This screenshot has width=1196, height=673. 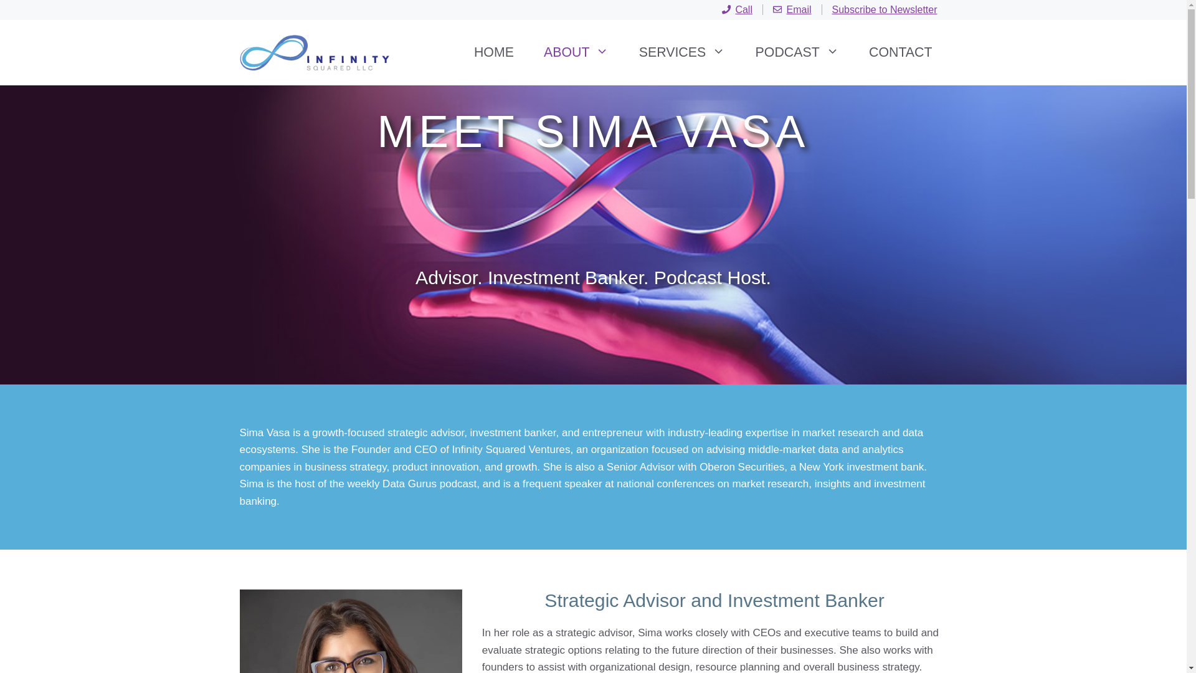 I want to click on CONTACT, so click(x=900, y=52).